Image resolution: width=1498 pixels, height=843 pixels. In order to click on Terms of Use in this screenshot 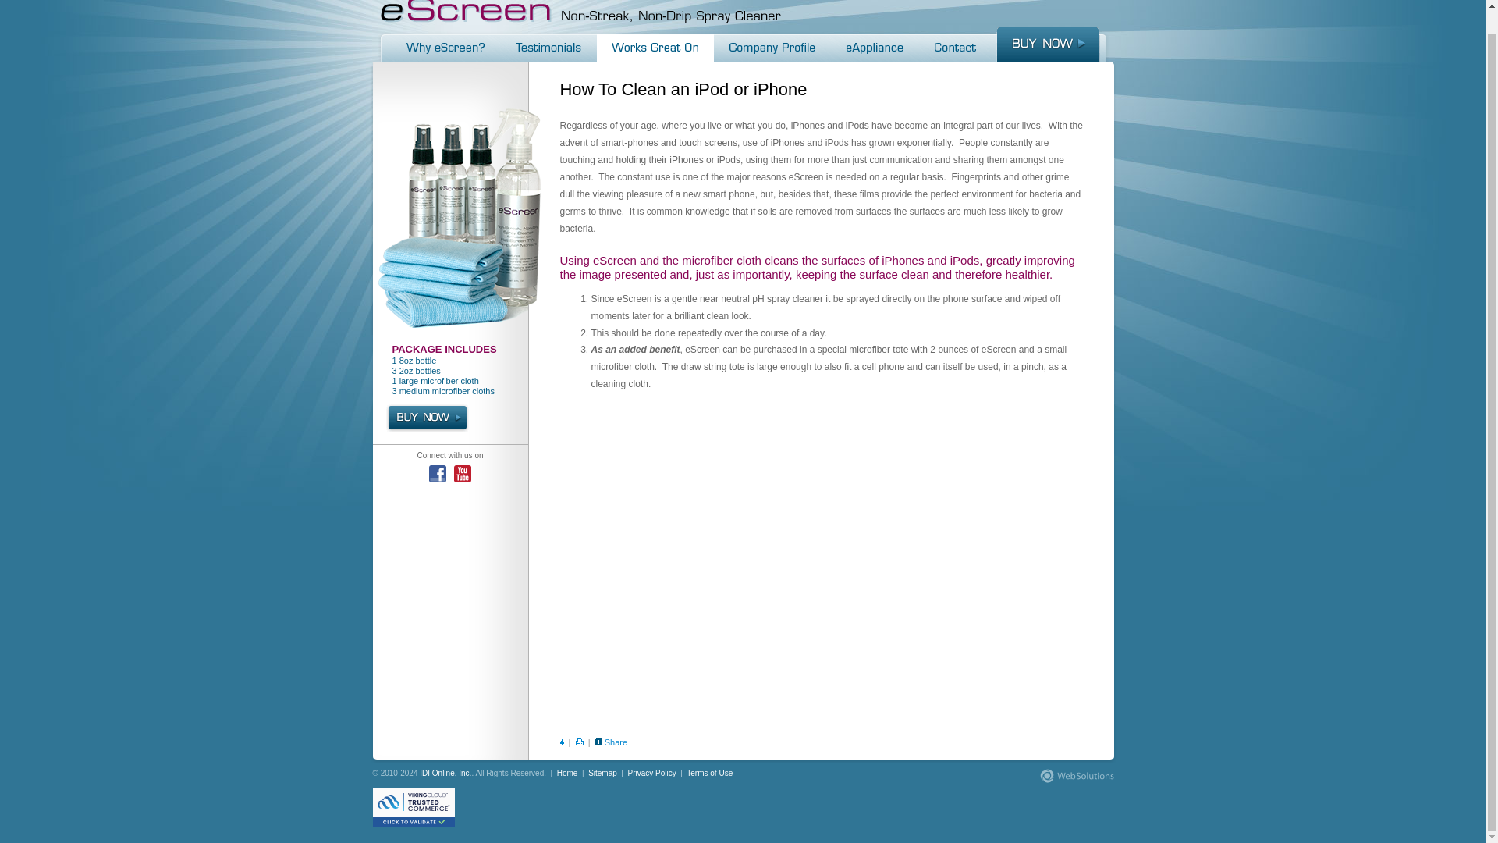, I will do `click(708, 773)`.